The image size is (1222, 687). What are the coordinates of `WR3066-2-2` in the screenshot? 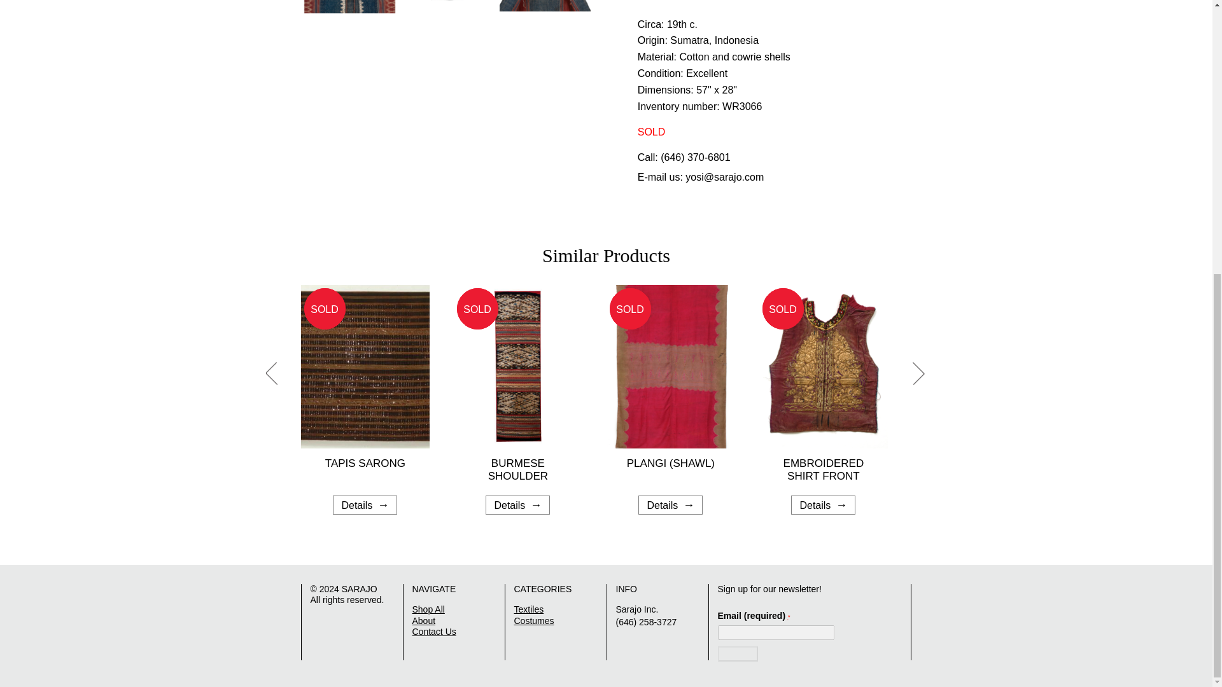 It's located at (349, 19).